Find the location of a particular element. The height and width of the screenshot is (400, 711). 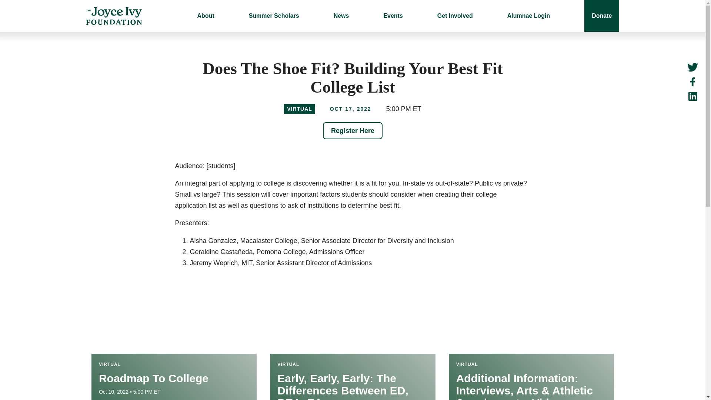

News is located at coordinates (341, 16).